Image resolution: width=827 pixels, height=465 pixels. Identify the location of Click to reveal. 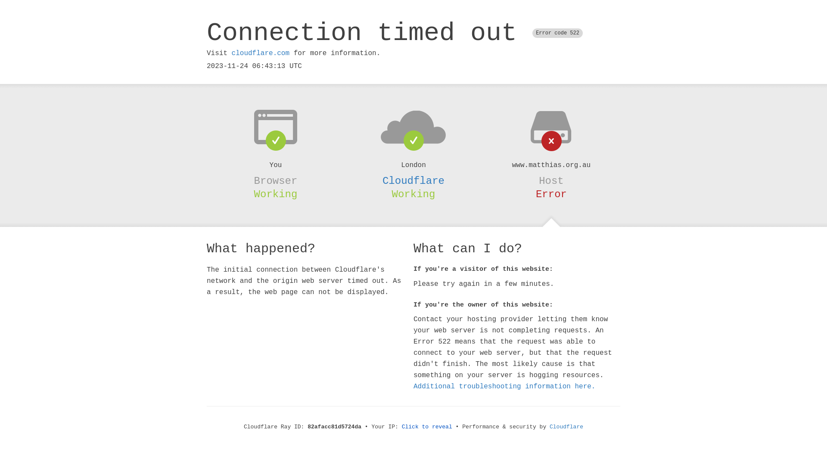
(427, 427).